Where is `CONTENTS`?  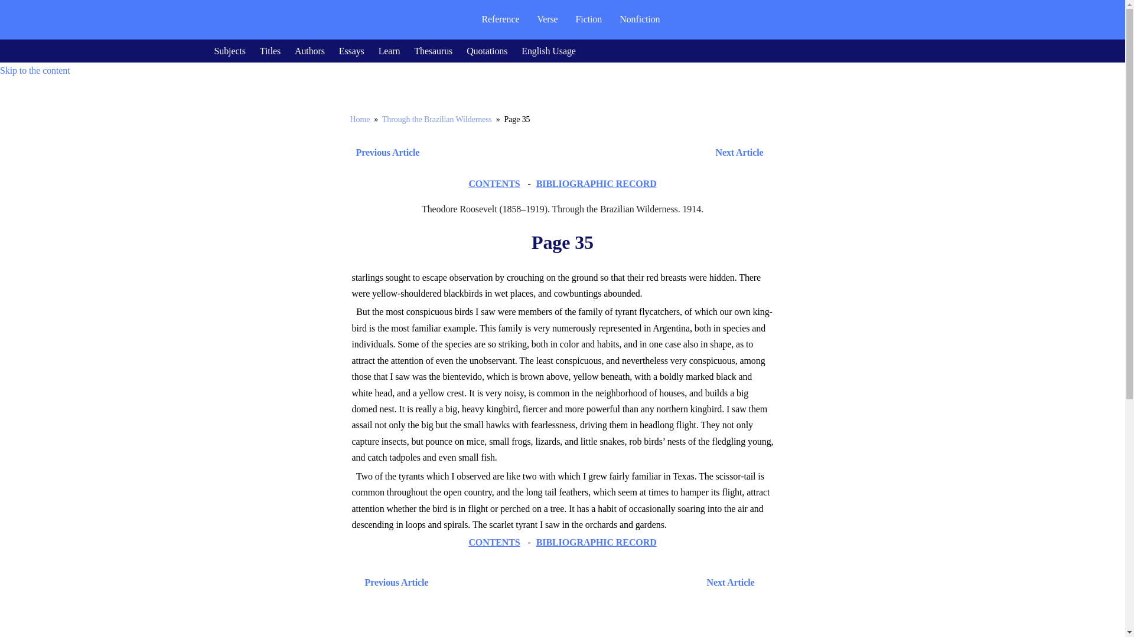 CONTENTS is located at coordinates (494, 183).